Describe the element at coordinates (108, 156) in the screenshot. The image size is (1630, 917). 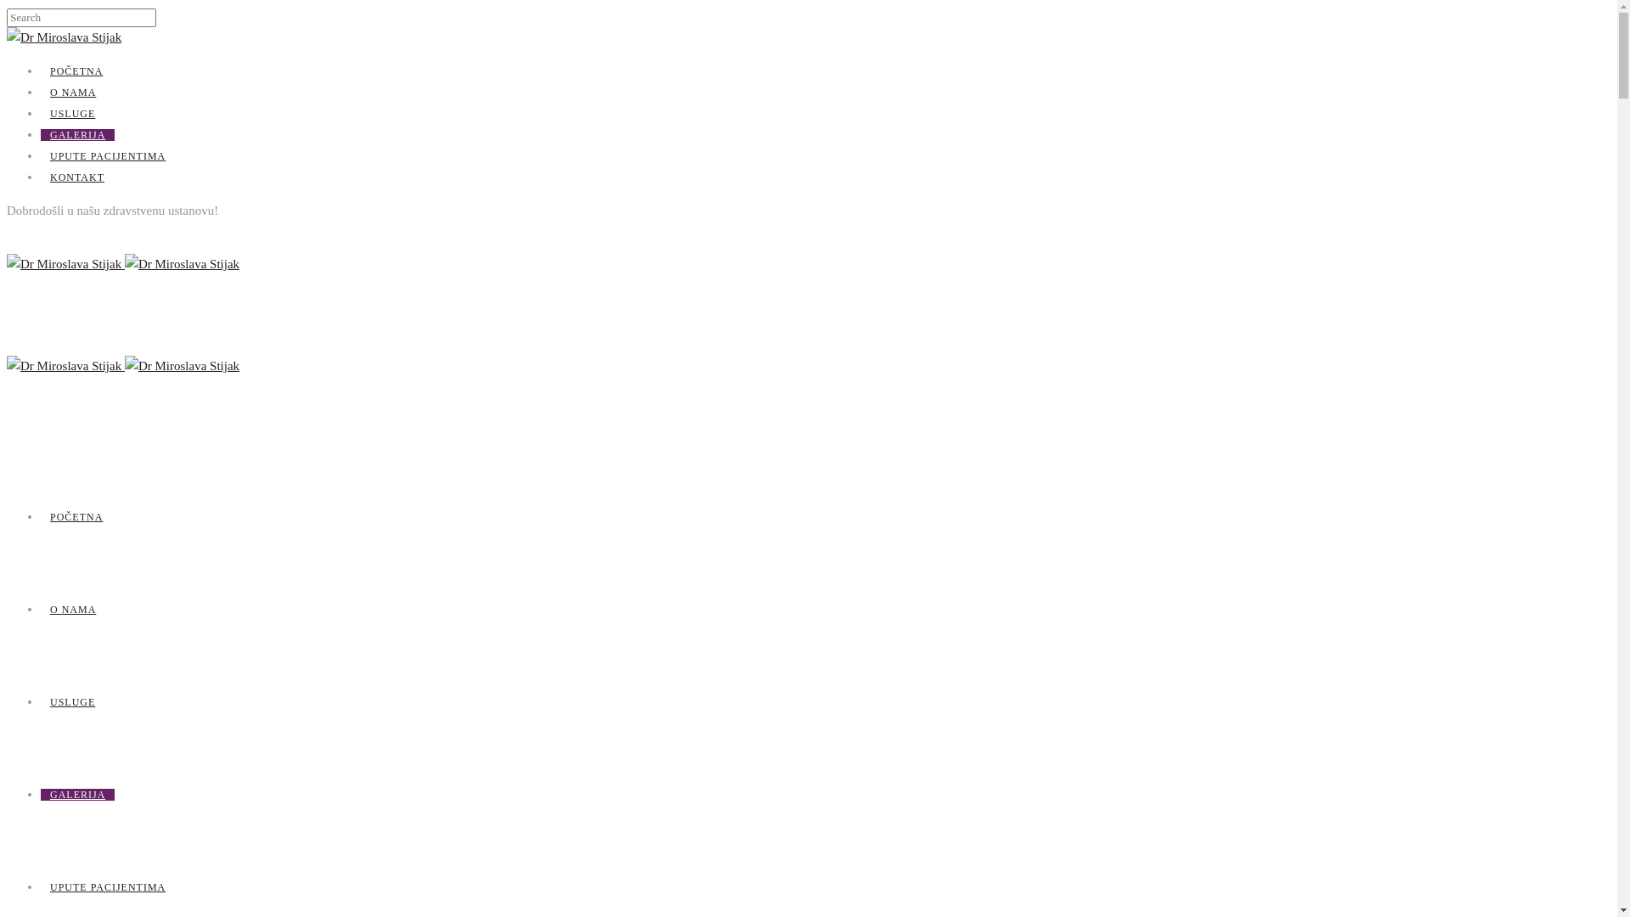
I see `UPUTE PACIJENTIMA` at that location.